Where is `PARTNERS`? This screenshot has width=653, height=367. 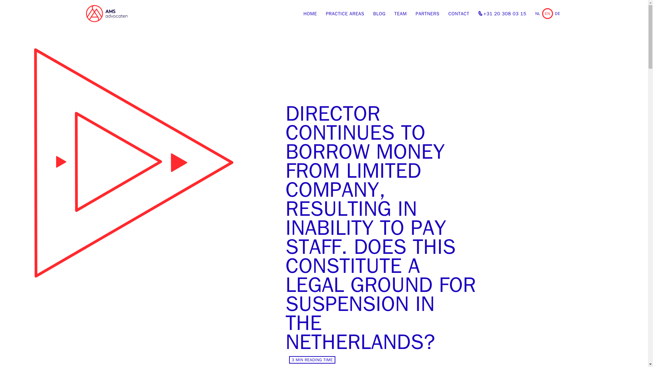 PARTNERS is located at coordinates (427, 14).